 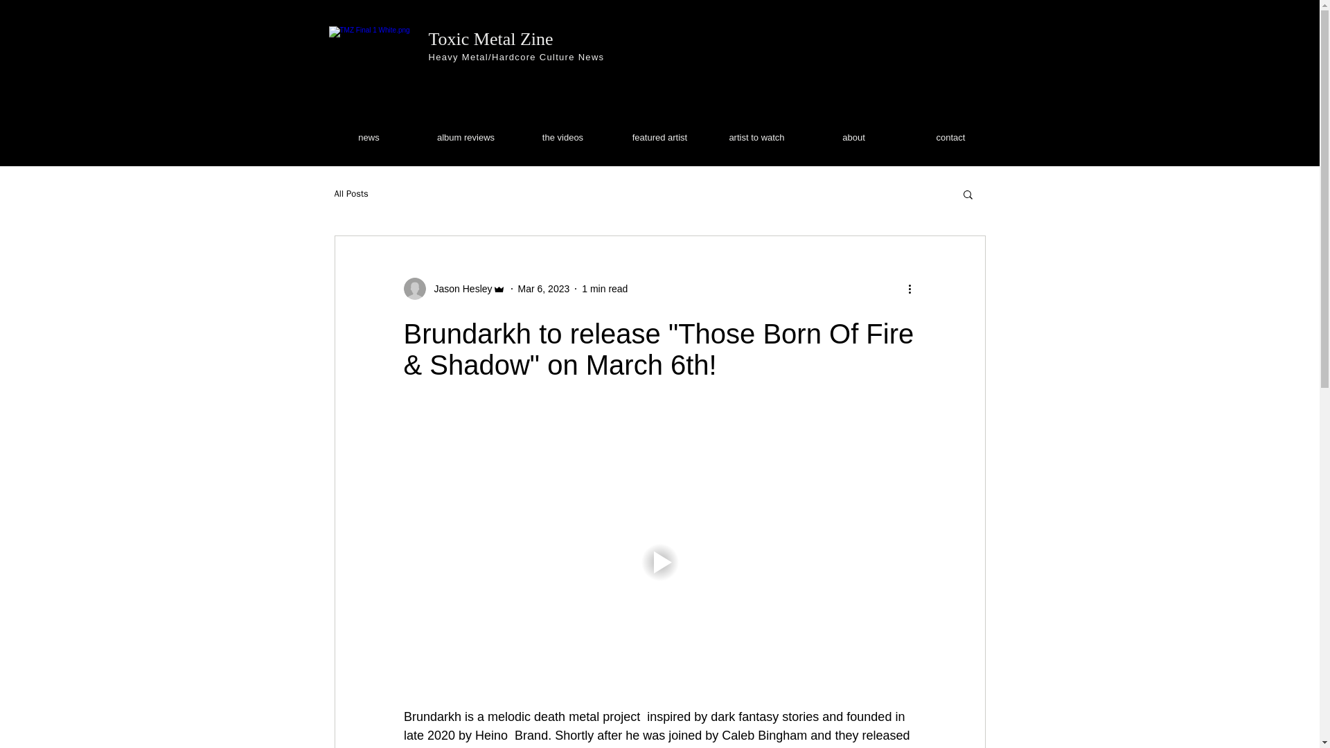 I want to click on contact, so click(x=950, y=137).